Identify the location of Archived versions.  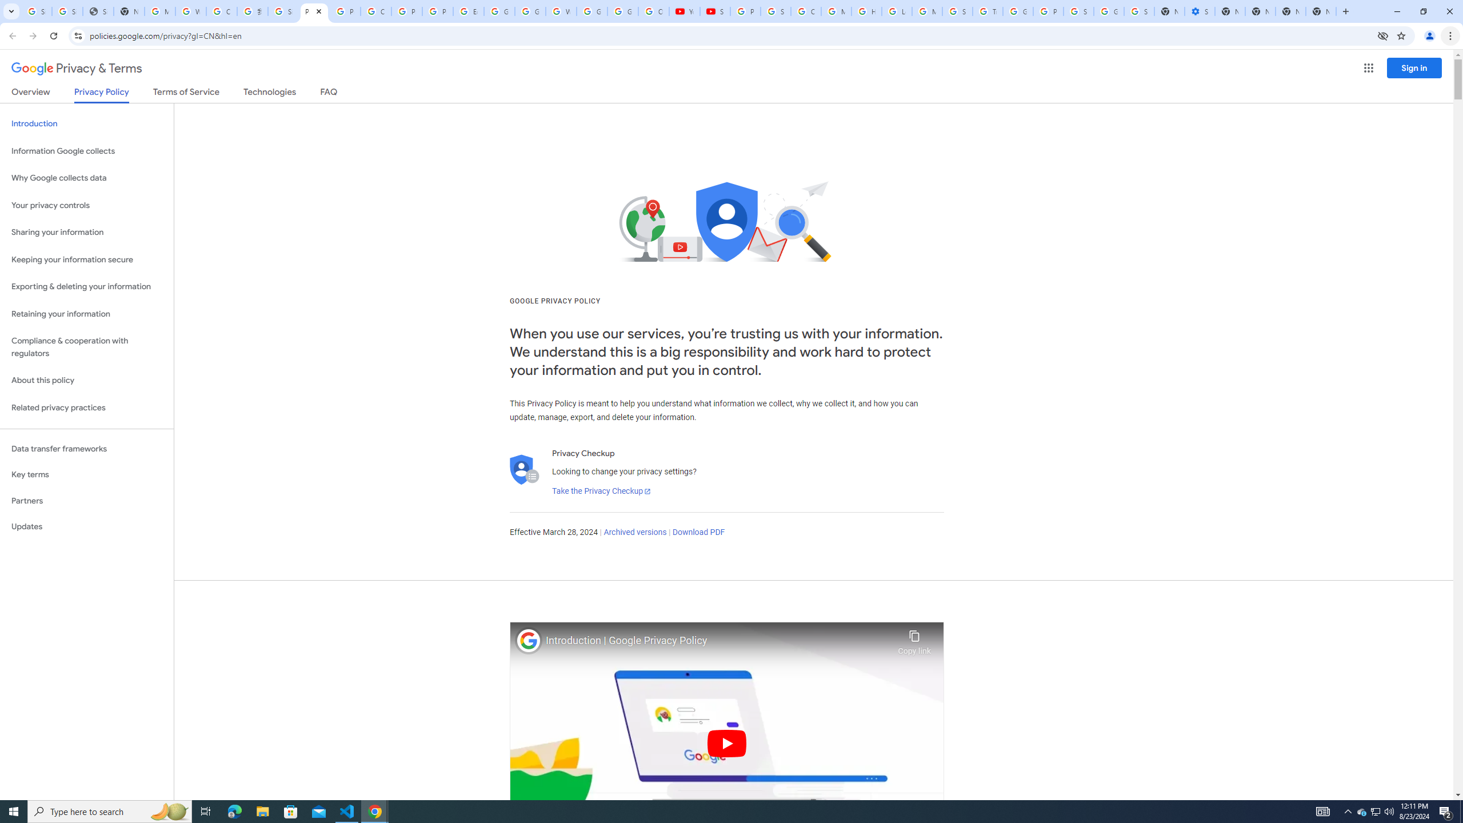
(634, 533).